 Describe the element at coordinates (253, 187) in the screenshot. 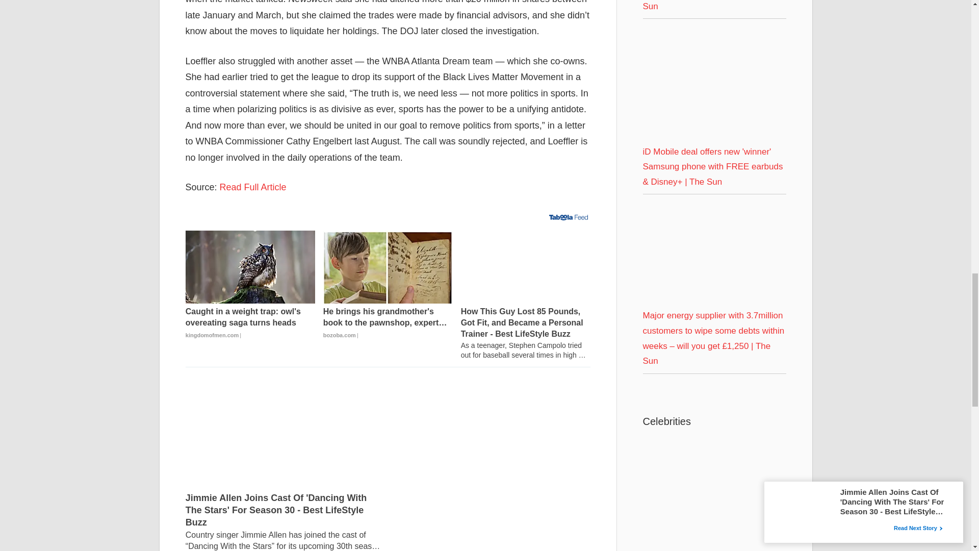

I see `Read Full Article` at that location.